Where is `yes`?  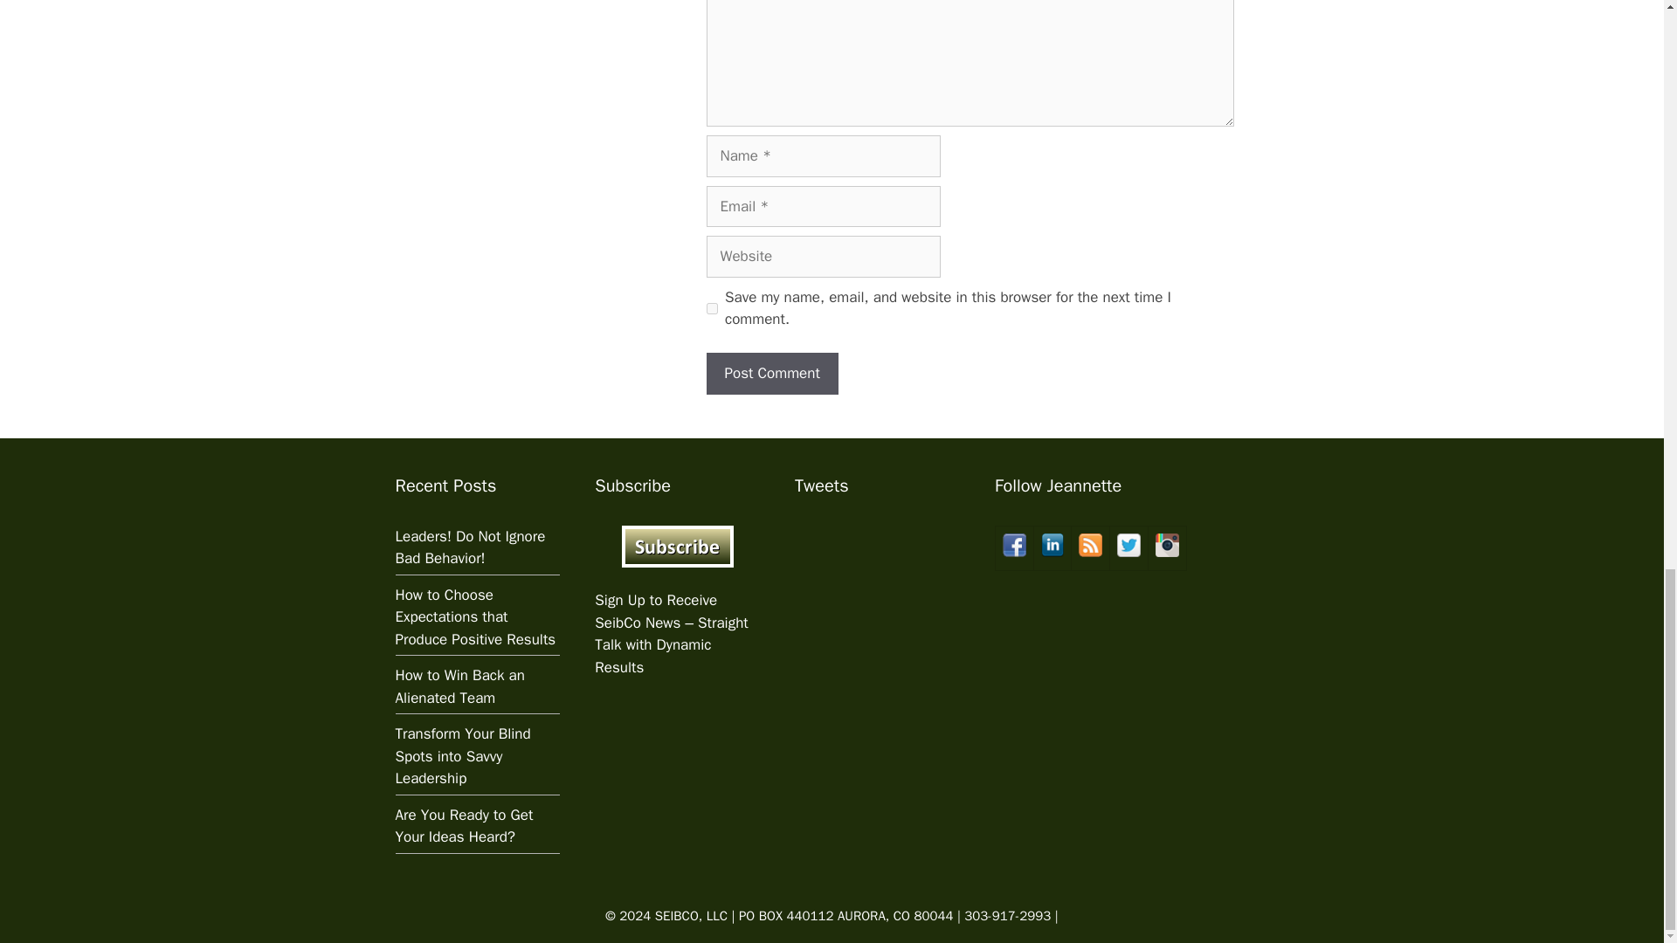 yes is located at coordinates (711, 307).